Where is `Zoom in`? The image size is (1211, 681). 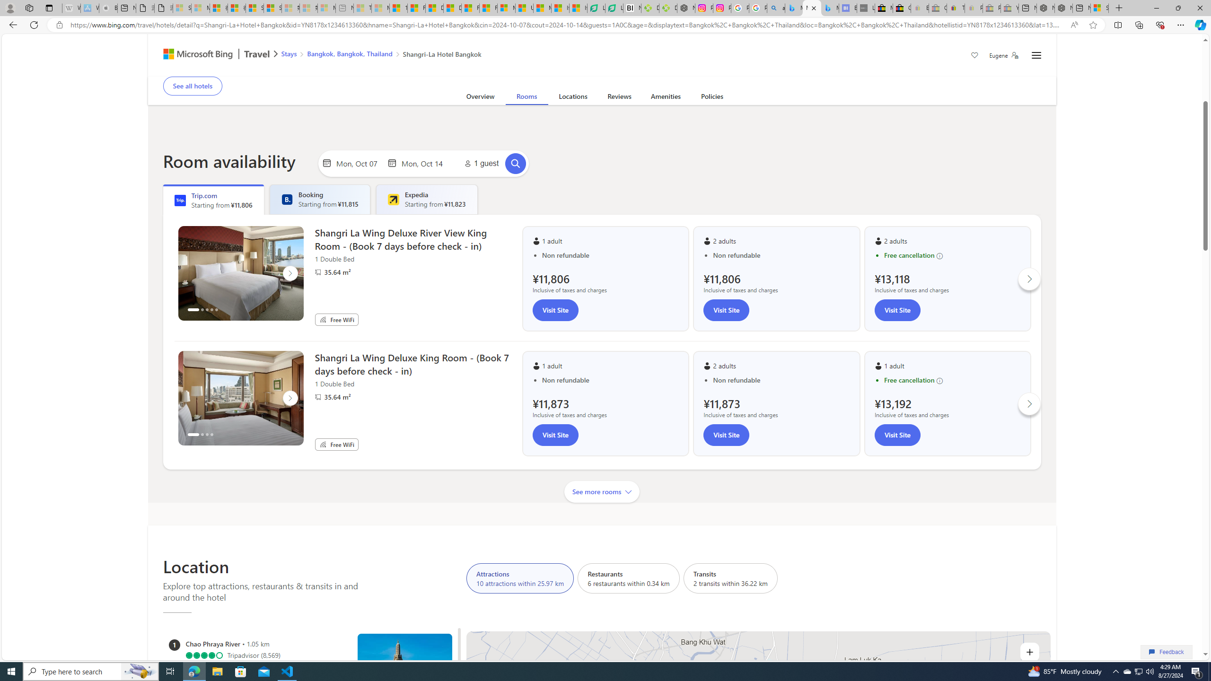
Zoom in is located at coordinates (1029, 652).